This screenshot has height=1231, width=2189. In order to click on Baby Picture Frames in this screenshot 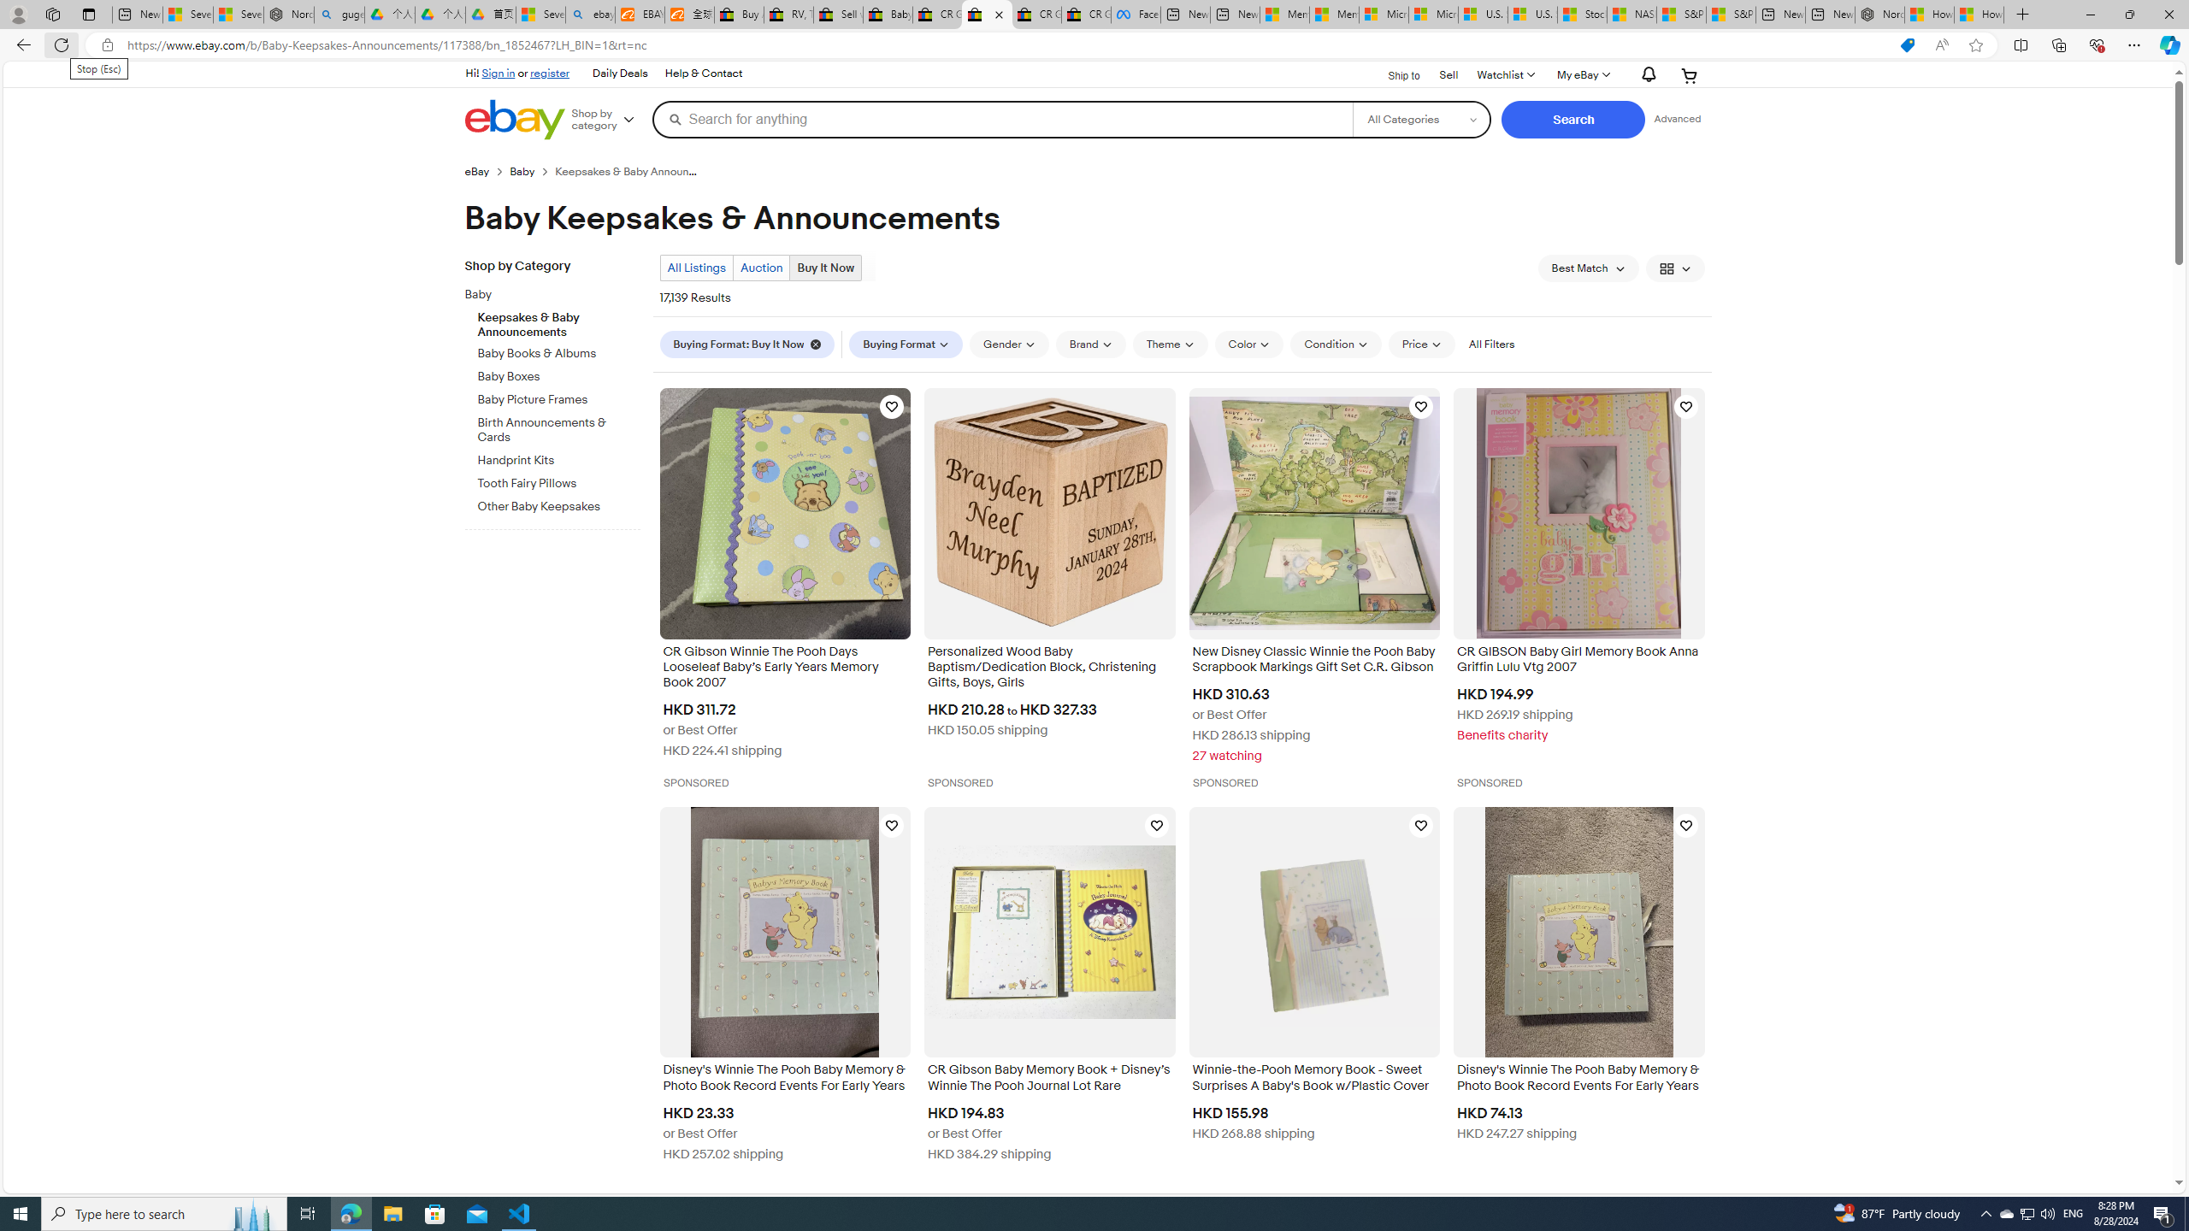, I will do `click(559, 397)`.